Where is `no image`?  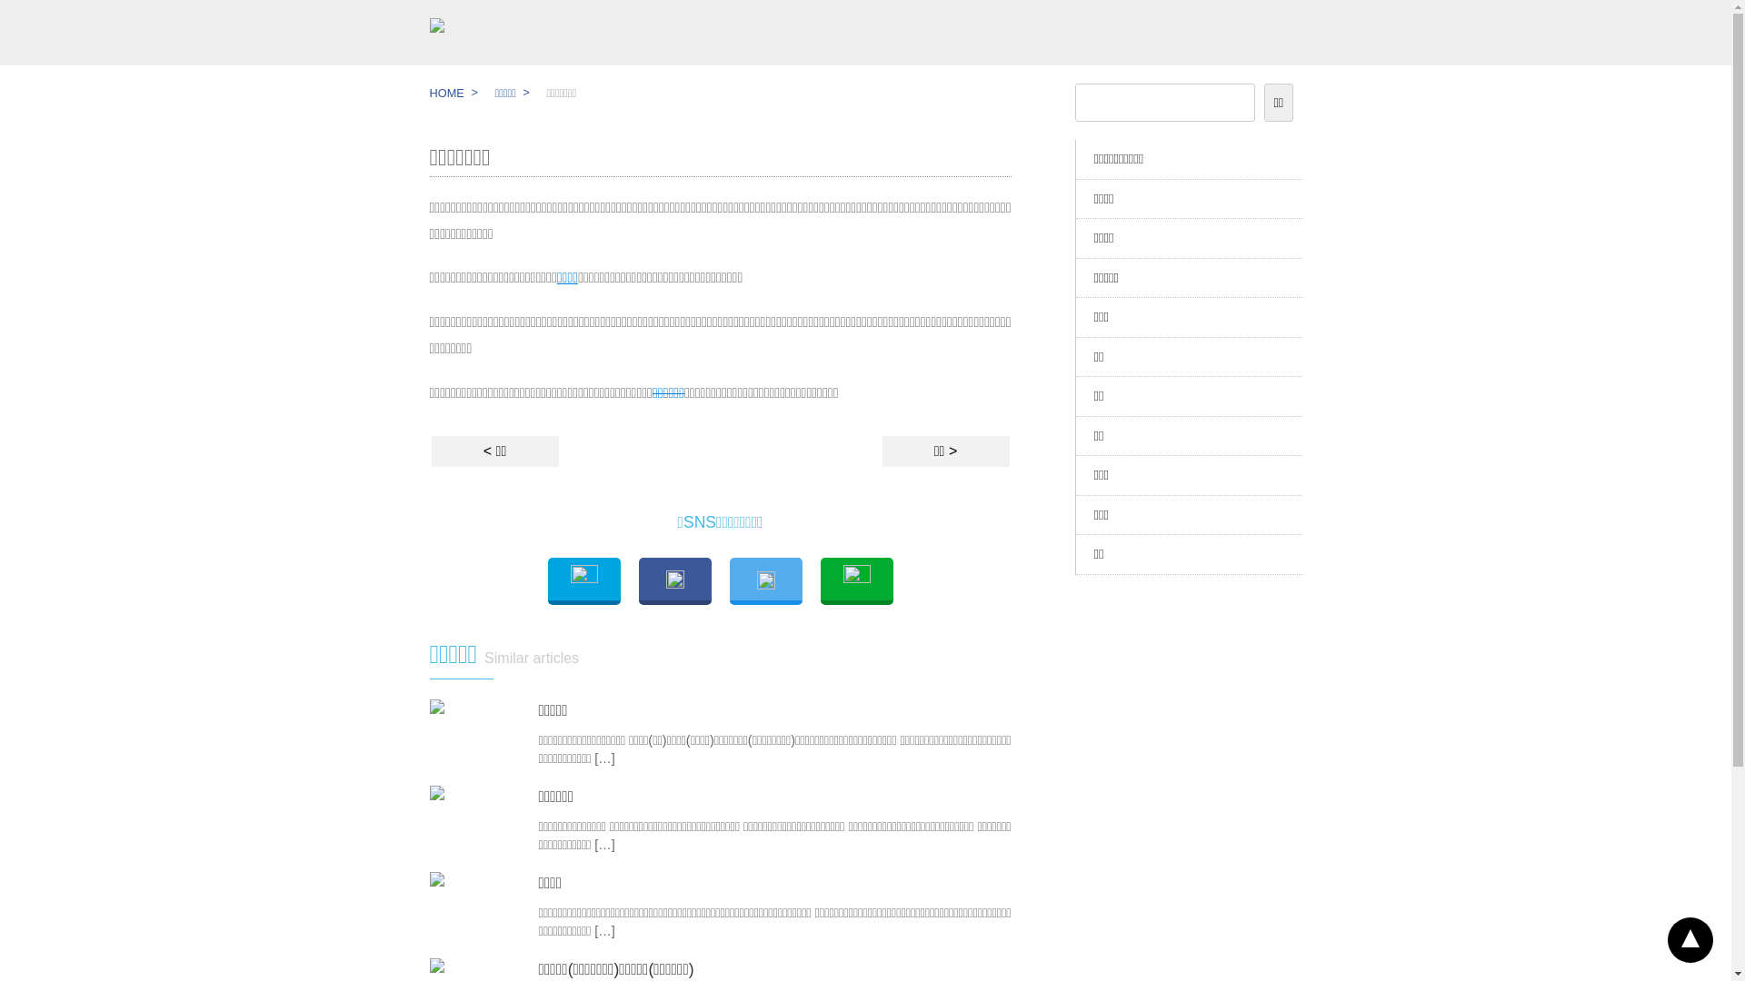
no image is located at coordinates (436, 879).